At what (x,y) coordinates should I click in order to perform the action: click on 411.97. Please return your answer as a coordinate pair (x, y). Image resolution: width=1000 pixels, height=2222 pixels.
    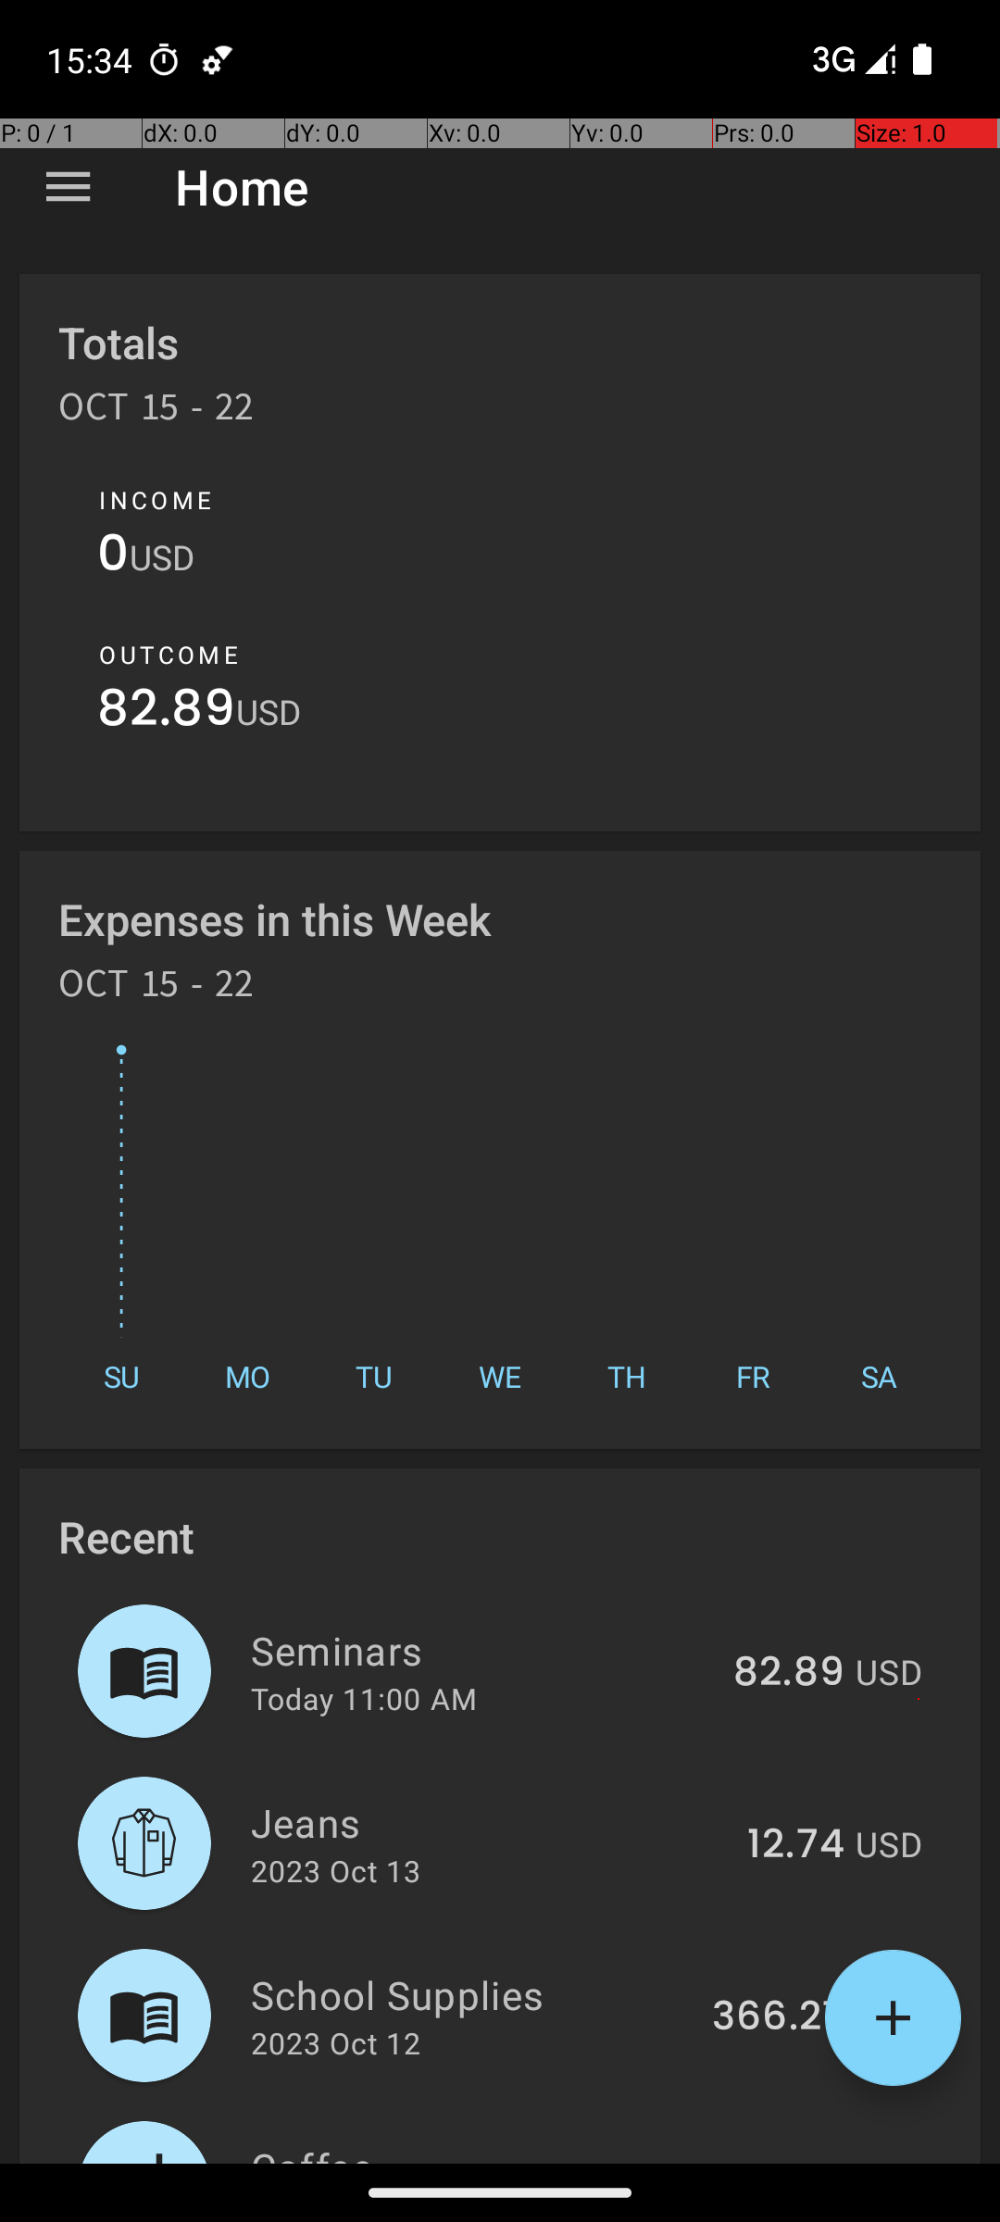
    Looking at the image, I should click on (787, 2161).